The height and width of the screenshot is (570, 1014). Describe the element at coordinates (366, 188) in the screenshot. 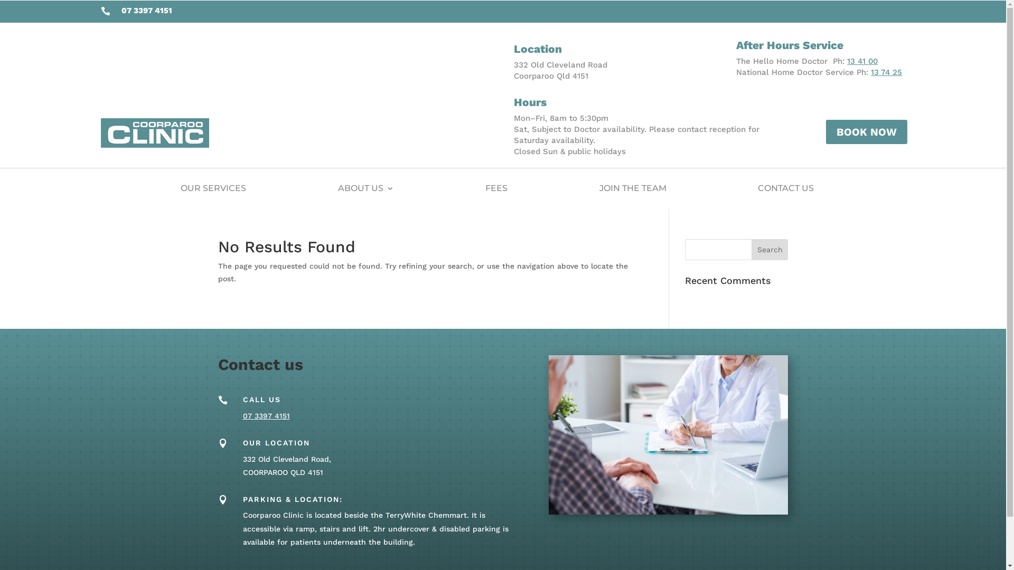

I see `ABOUT US` at that location.